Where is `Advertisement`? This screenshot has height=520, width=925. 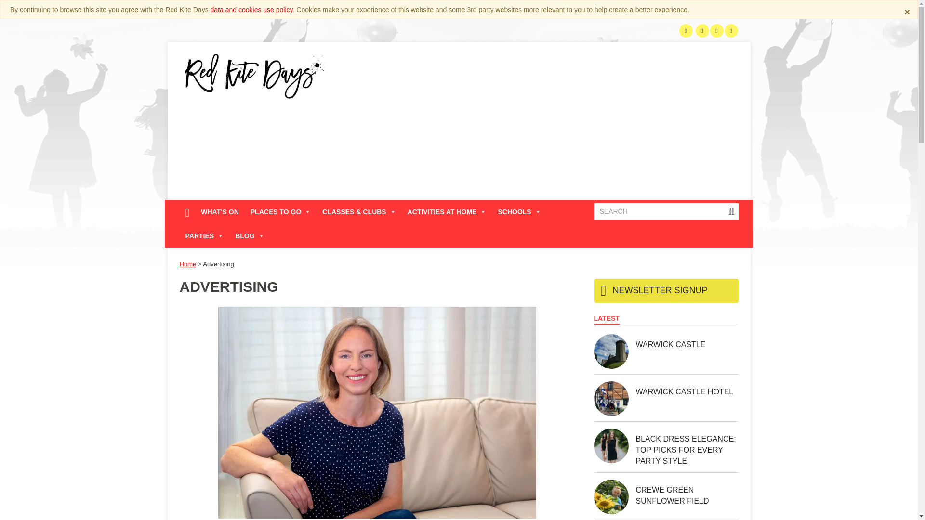
Advertisement is located at coordinates (554, 125).